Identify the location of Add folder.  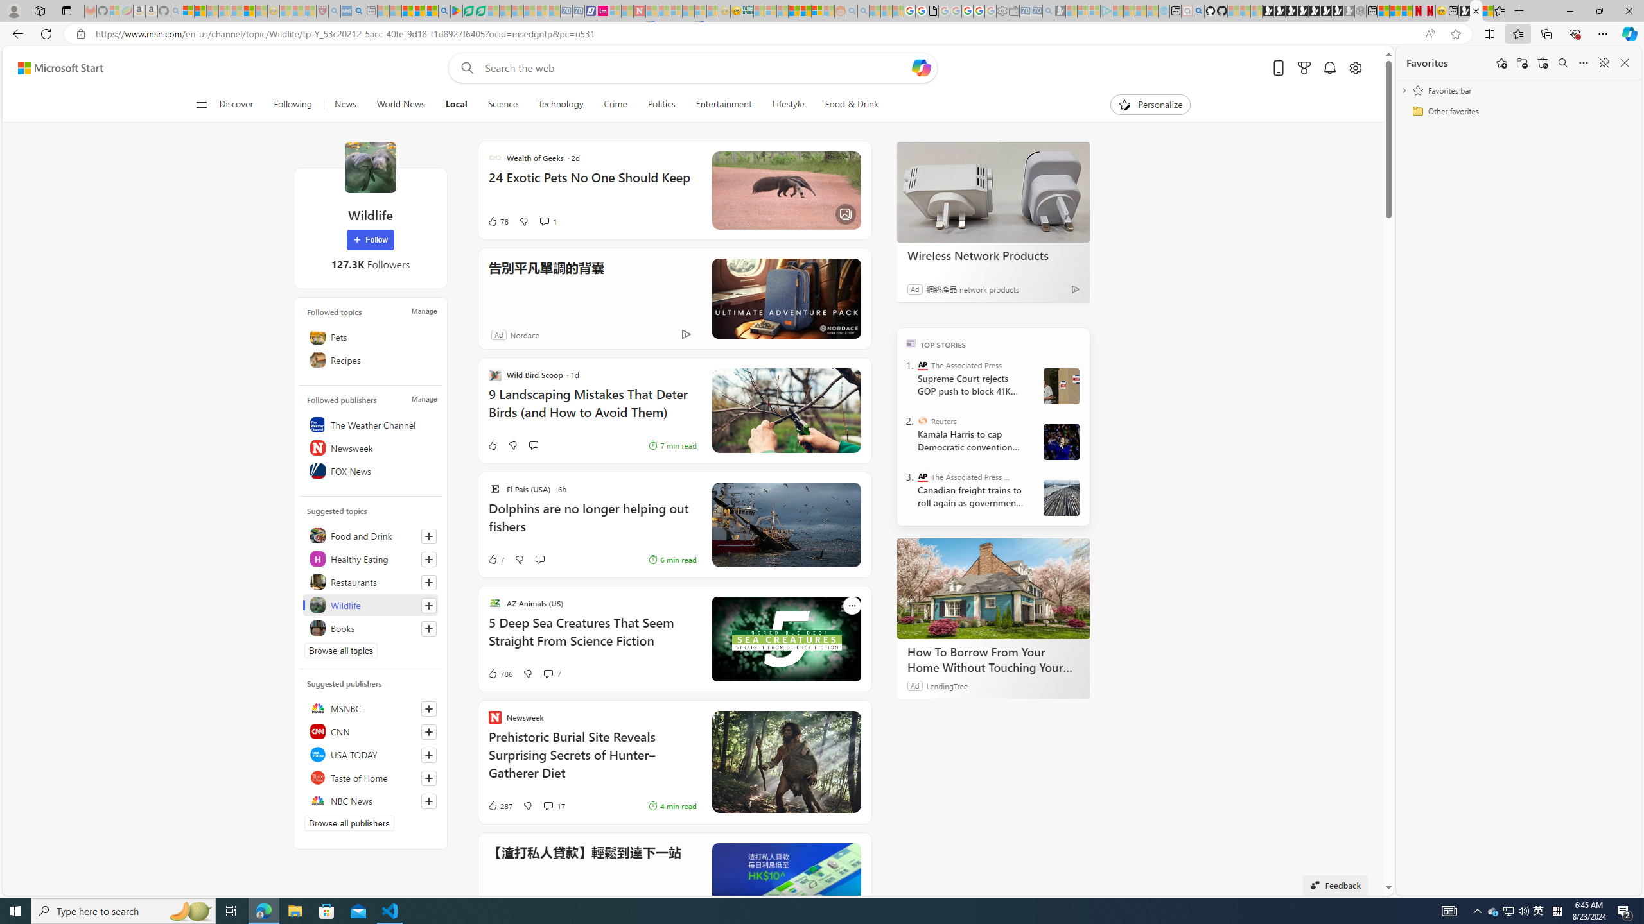
(1521, 63).